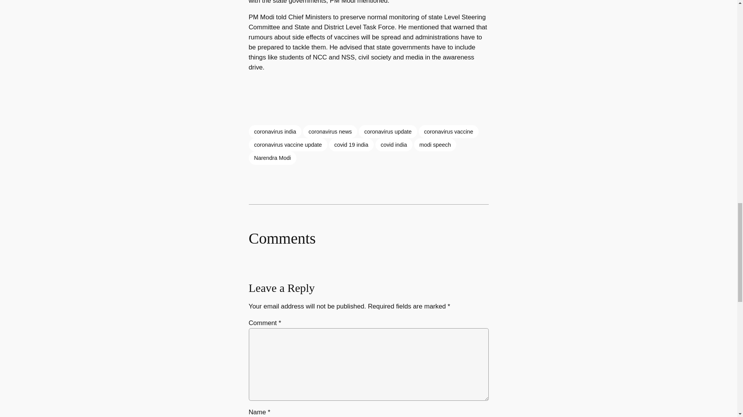  I want to click on coronavirus news, so click(330, 131).